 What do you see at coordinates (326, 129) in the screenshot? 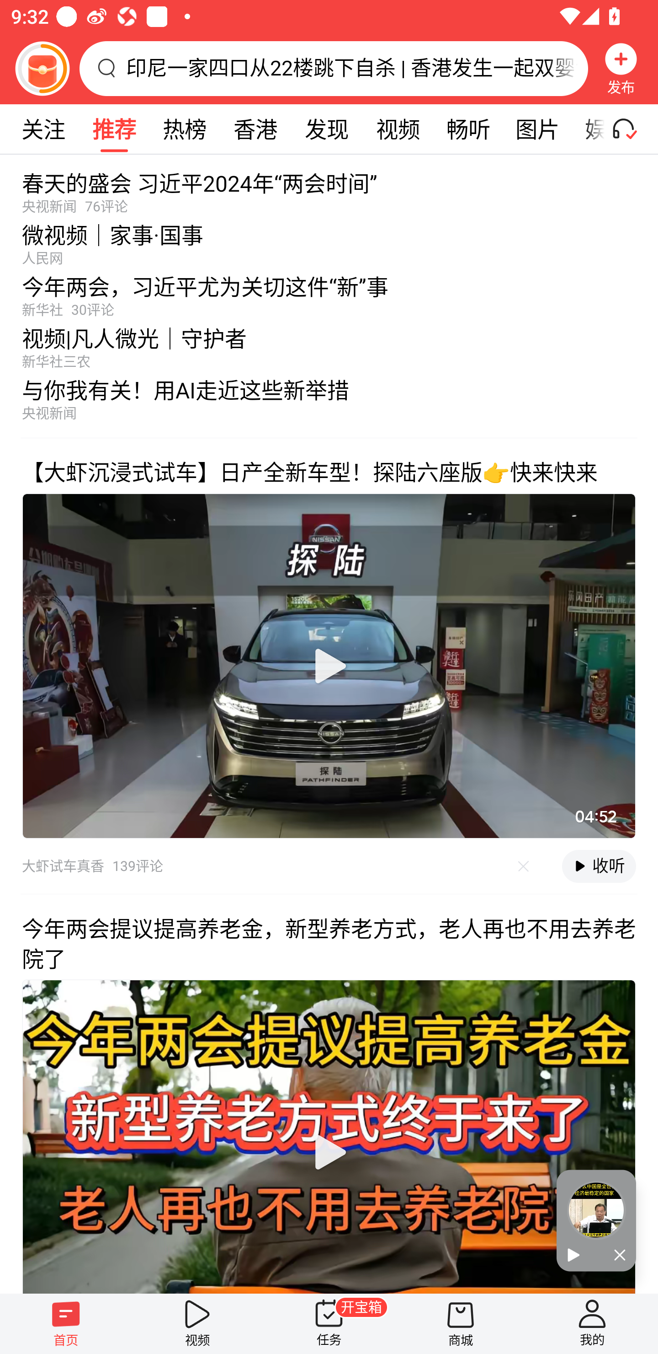
I see `发现` at bounding box center [326, 129].